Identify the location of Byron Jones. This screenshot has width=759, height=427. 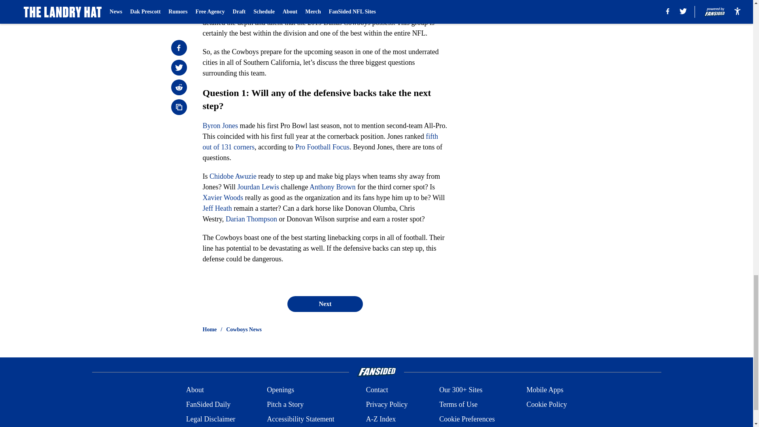
(220, 126).